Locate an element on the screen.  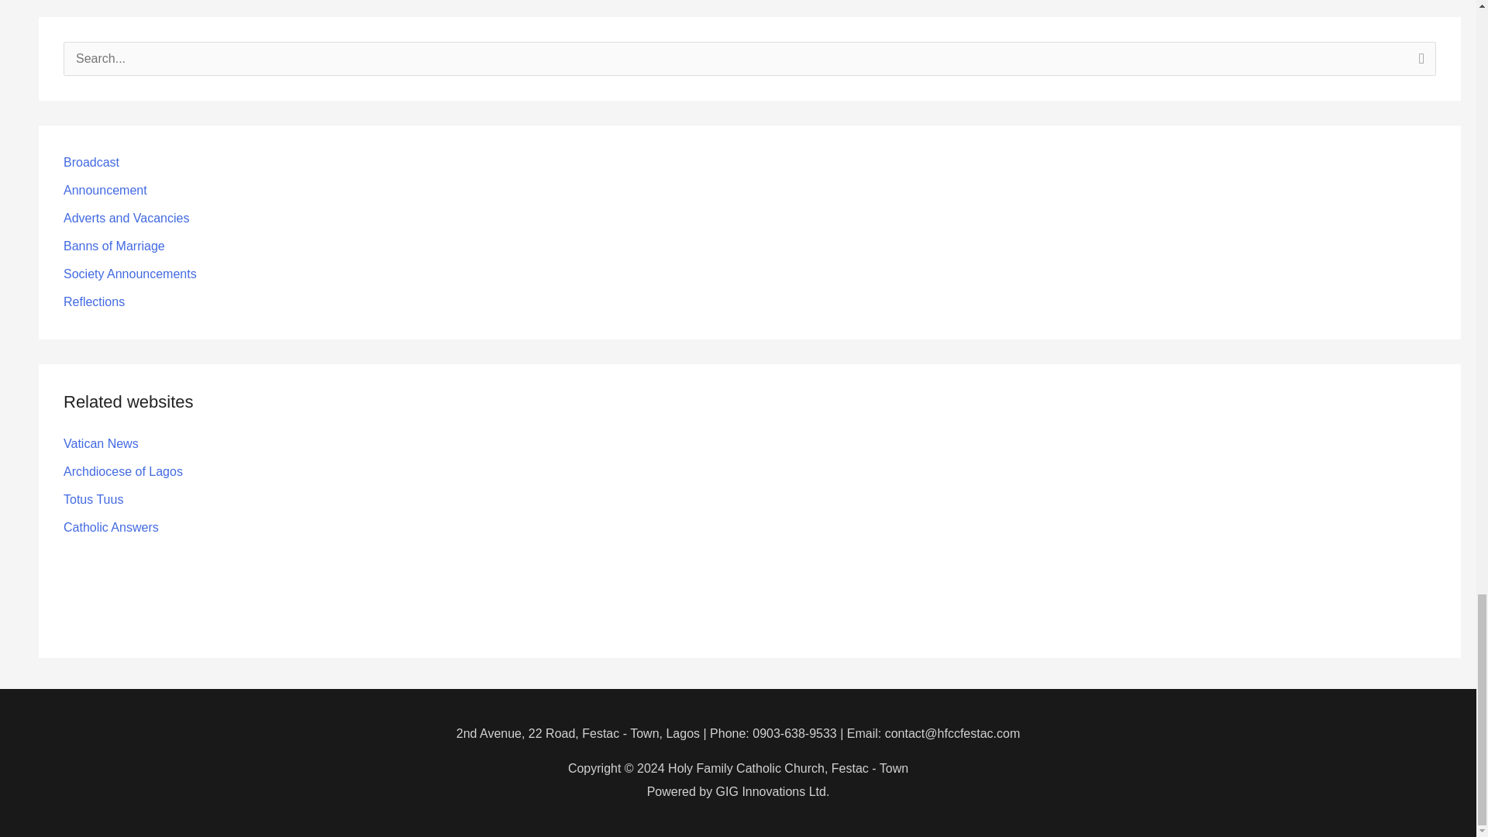
Archdiocese of Lagos is located at coordinates (123, 471).